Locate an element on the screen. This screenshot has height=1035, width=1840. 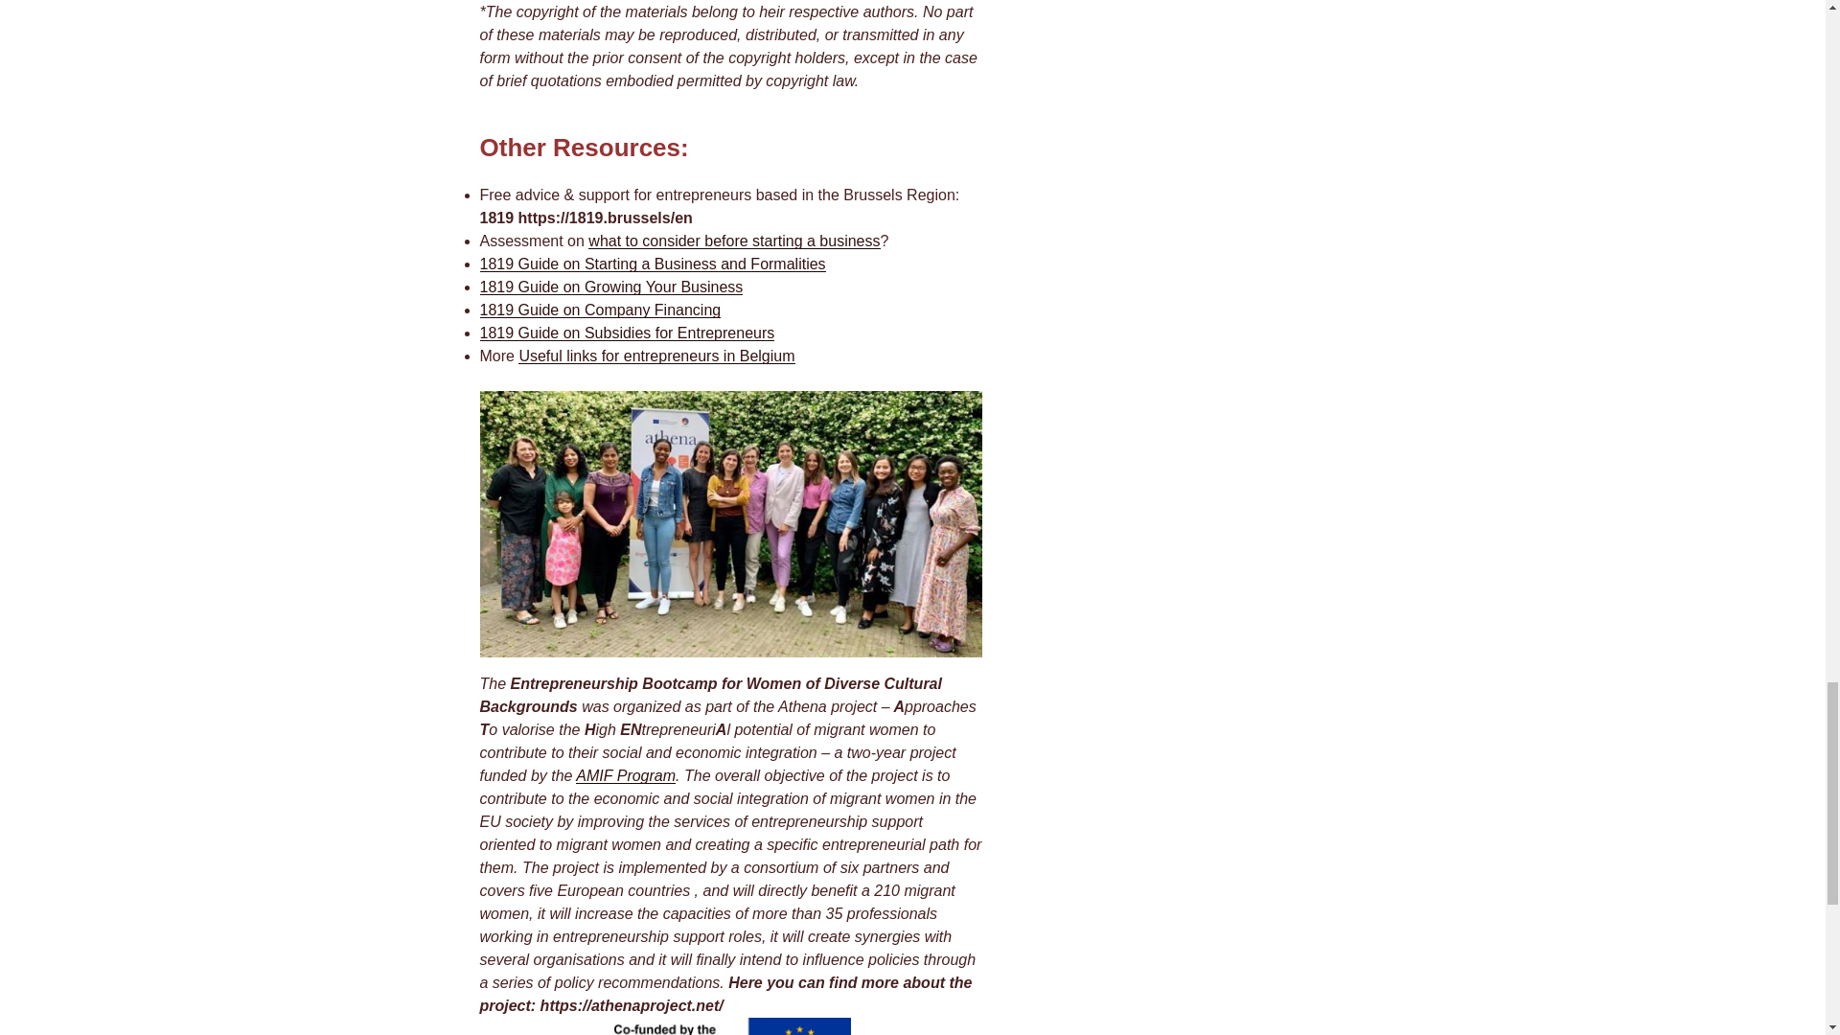
AMIF Program is located at coordinates (625, 775).